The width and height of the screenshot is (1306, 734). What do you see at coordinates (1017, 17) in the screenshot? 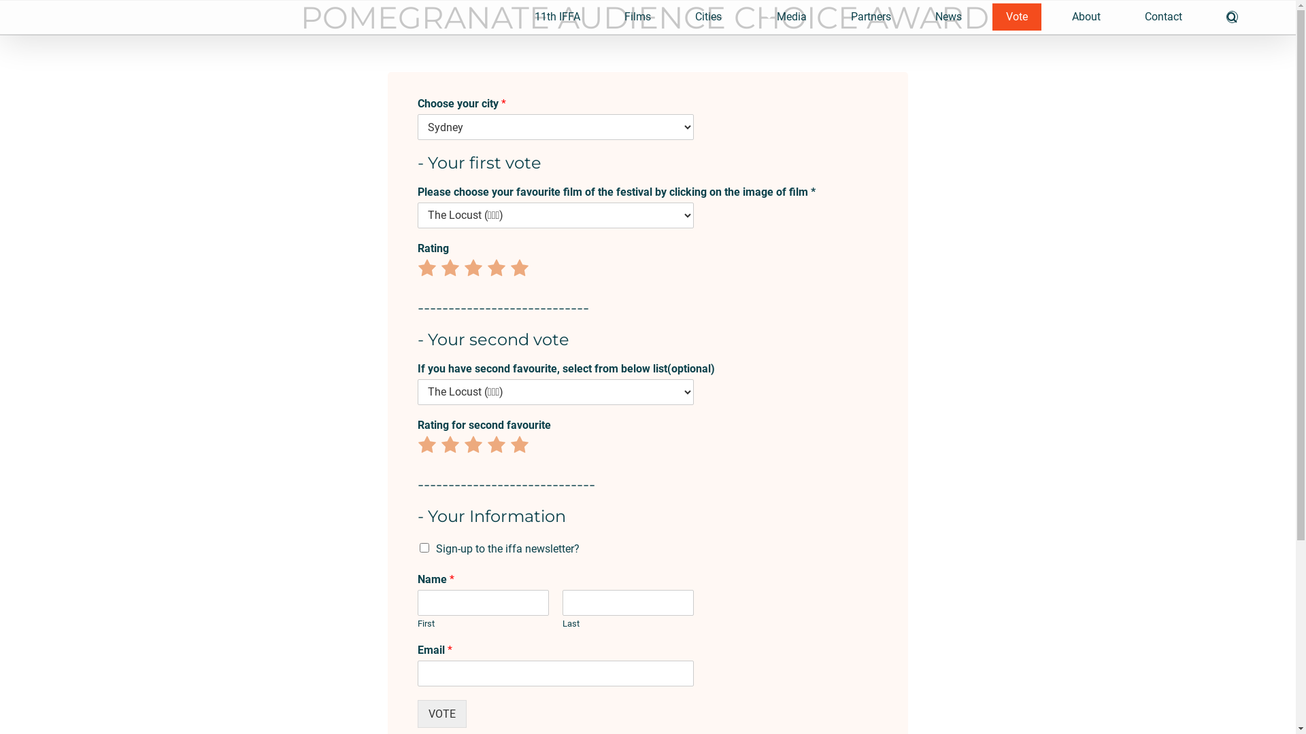
I see `Vote` at bounding box center [1017, 17].